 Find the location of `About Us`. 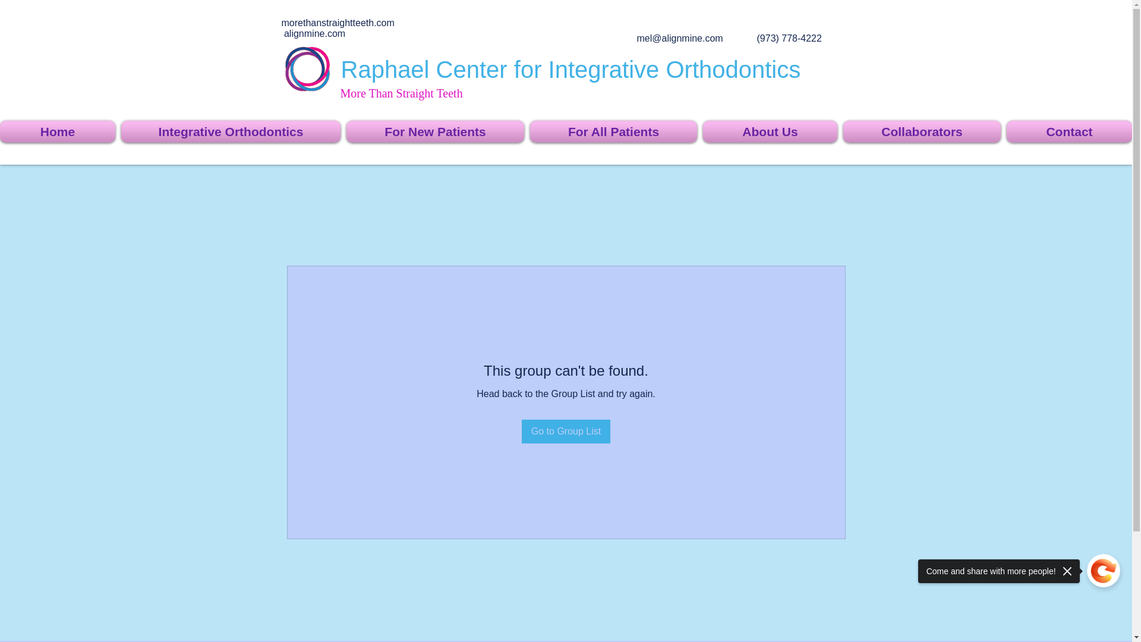

About Us is located at coordinates (770, 131).